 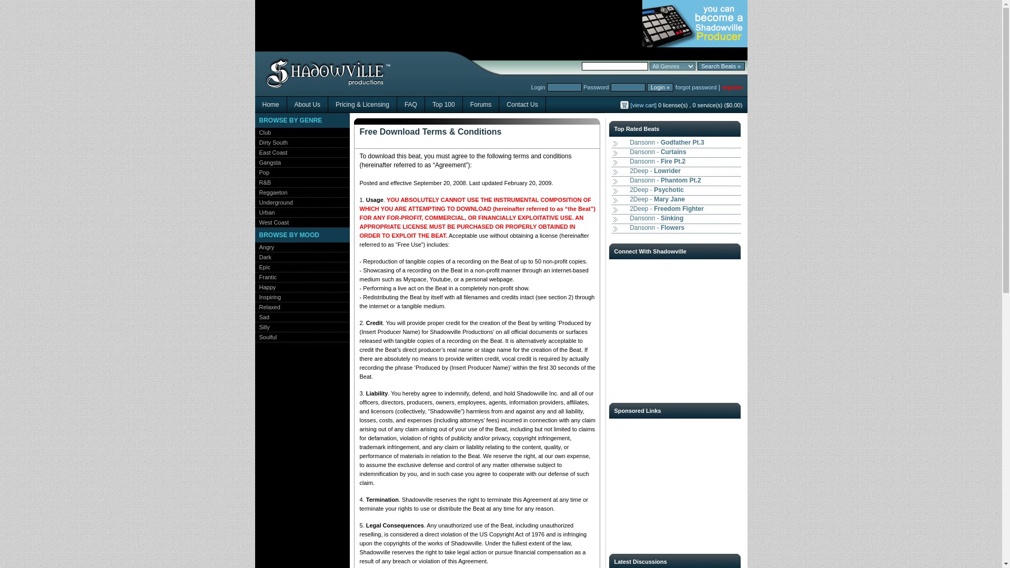 I want to click on Forums, so click(x=481, y=104).